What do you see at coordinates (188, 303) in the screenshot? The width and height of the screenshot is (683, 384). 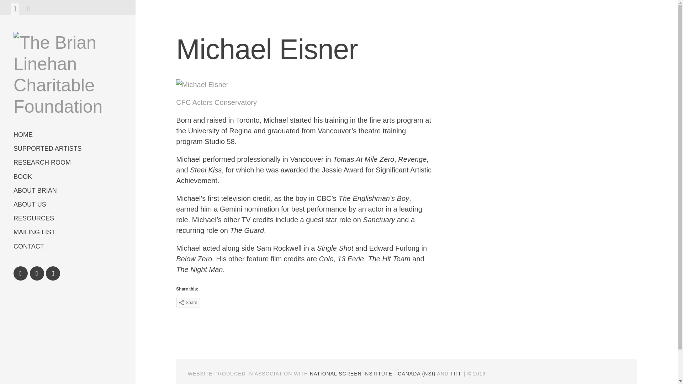 I see `Share` at bounding box center [188, 303].